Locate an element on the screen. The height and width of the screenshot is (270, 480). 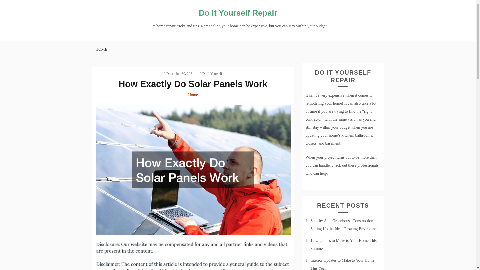
Interior Updates to Make to Your Home This Year is located at coordinates (342, 264).